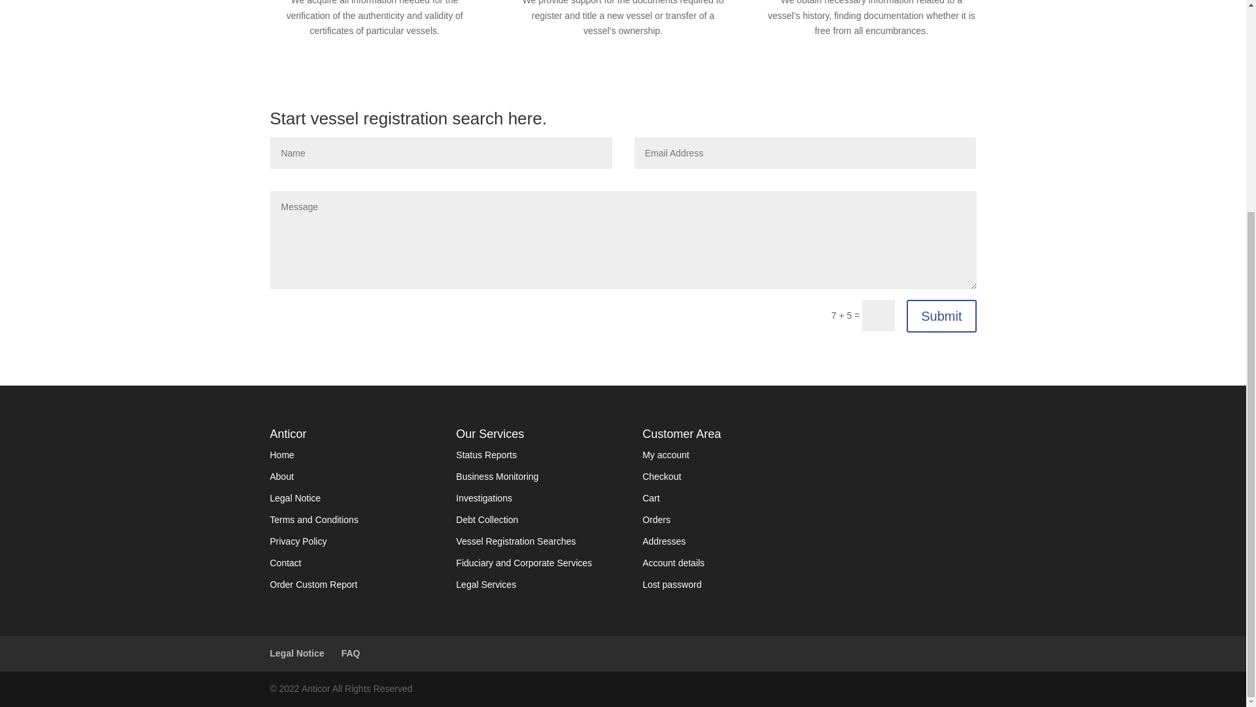  Describe the element at coordinates (497, 477) in the screenshot. I see `Business Monitoring` at that location.